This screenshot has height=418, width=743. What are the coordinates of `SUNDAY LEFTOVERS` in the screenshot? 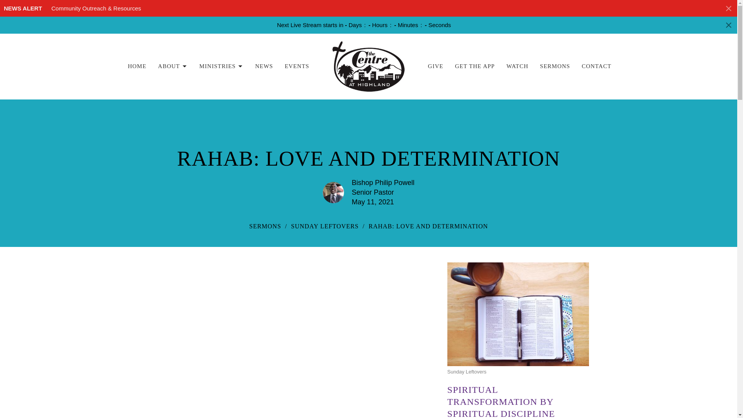 It's located at (325, 226).